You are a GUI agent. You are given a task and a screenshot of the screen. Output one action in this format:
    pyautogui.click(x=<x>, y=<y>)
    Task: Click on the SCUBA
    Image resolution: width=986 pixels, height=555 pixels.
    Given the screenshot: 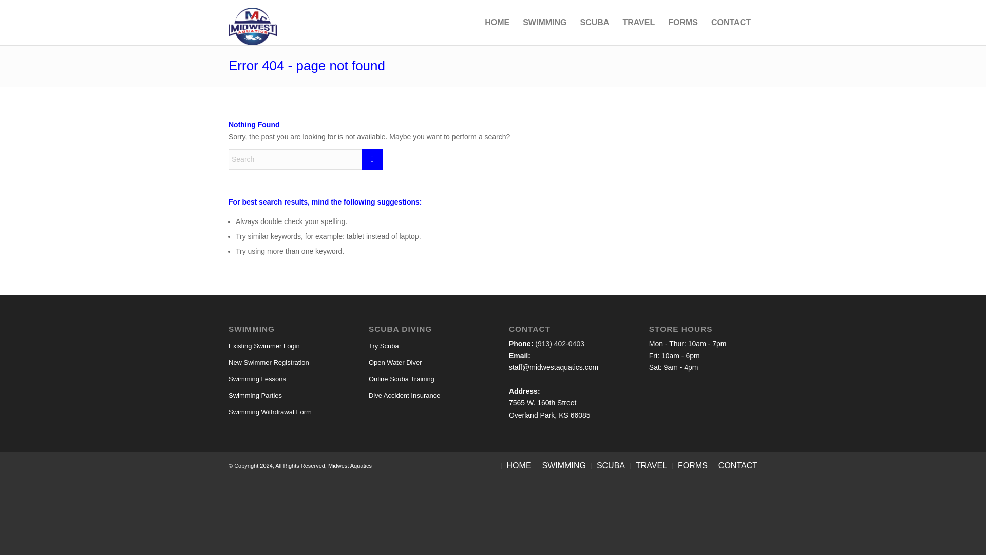 What is the action you would take?
    pyautogui.click(x=423, y=363)
    